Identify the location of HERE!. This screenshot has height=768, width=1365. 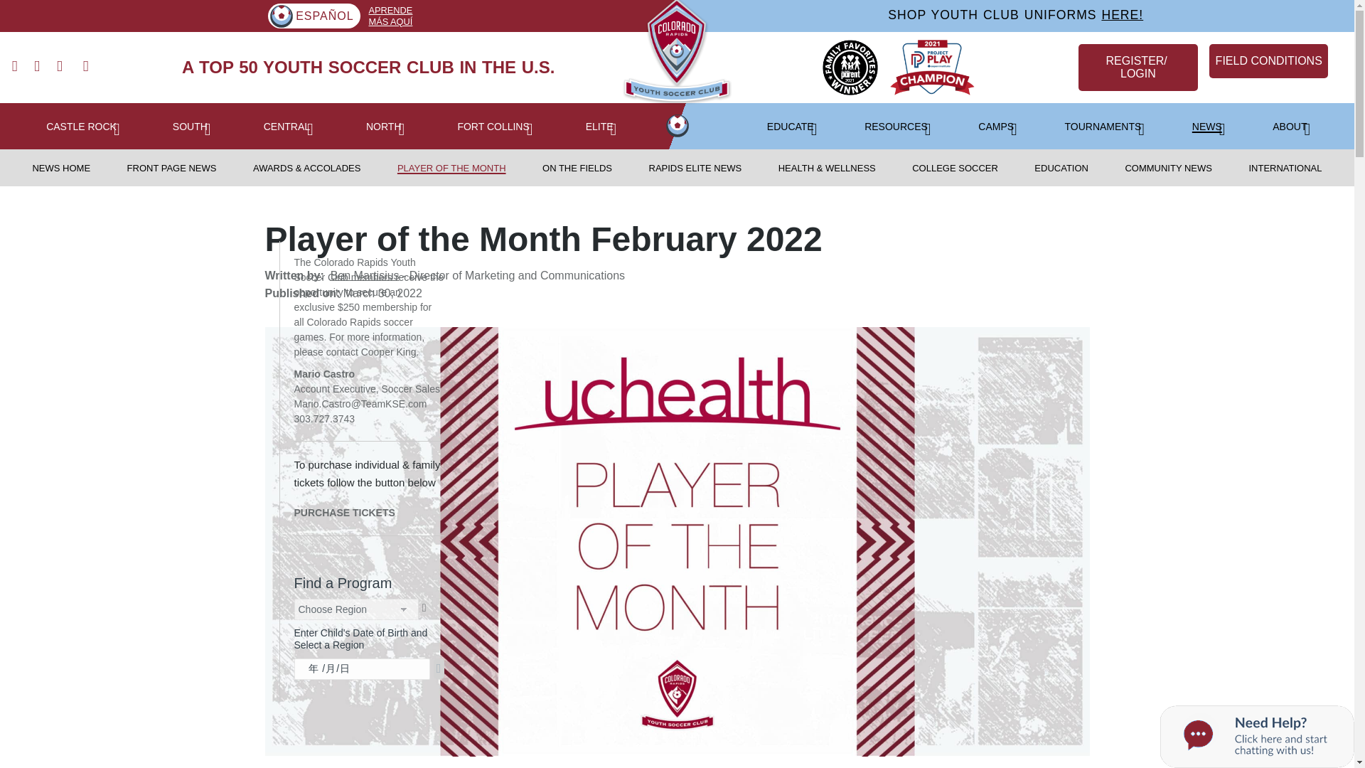
(1122, 14).